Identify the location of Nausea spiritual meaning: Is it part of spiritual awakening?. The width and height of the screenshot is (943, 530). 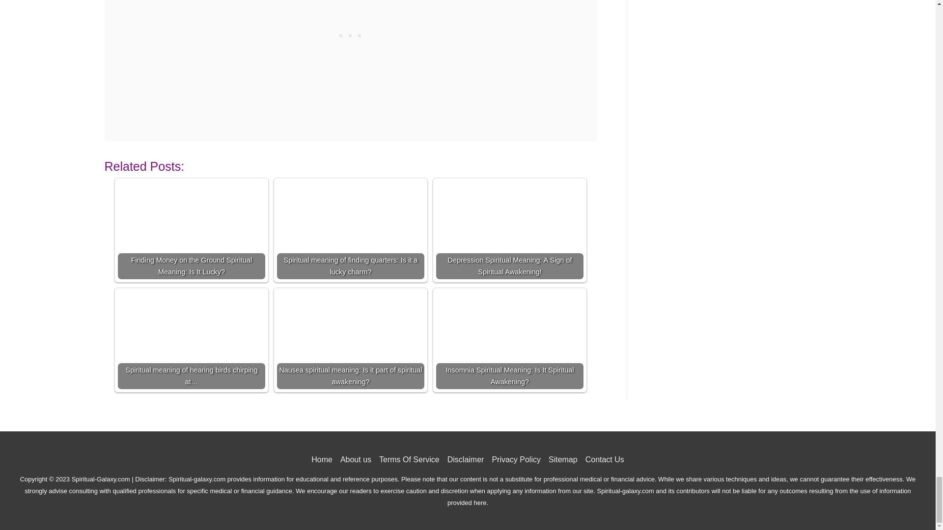
(351, 340).